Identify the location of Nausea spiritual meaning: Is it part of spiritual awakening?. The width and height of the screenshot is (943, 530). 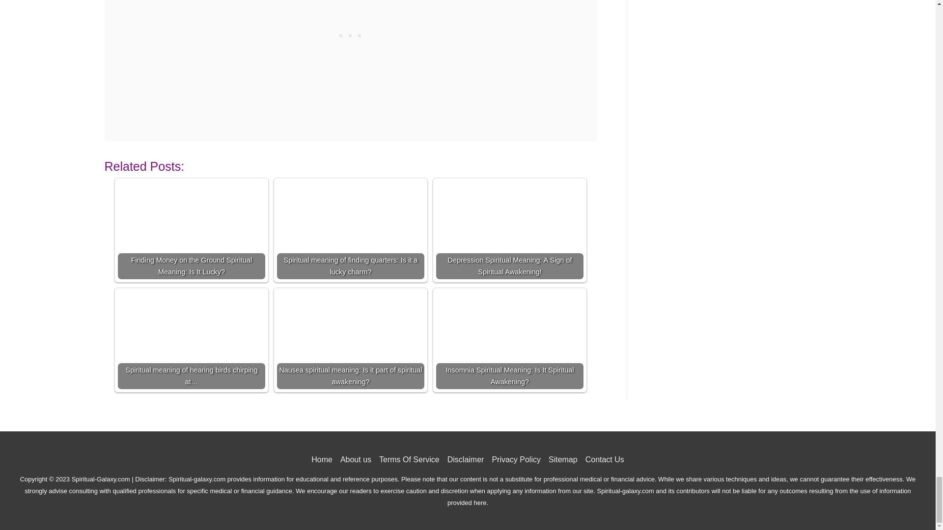
(351, 340).